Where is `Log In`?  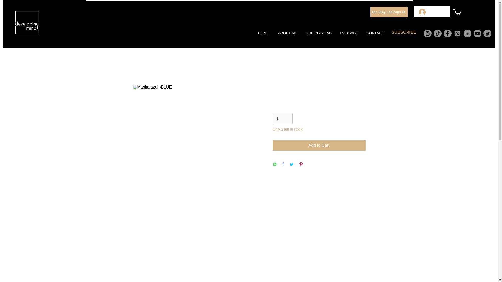
Log In is located at coordinates (430, 11).